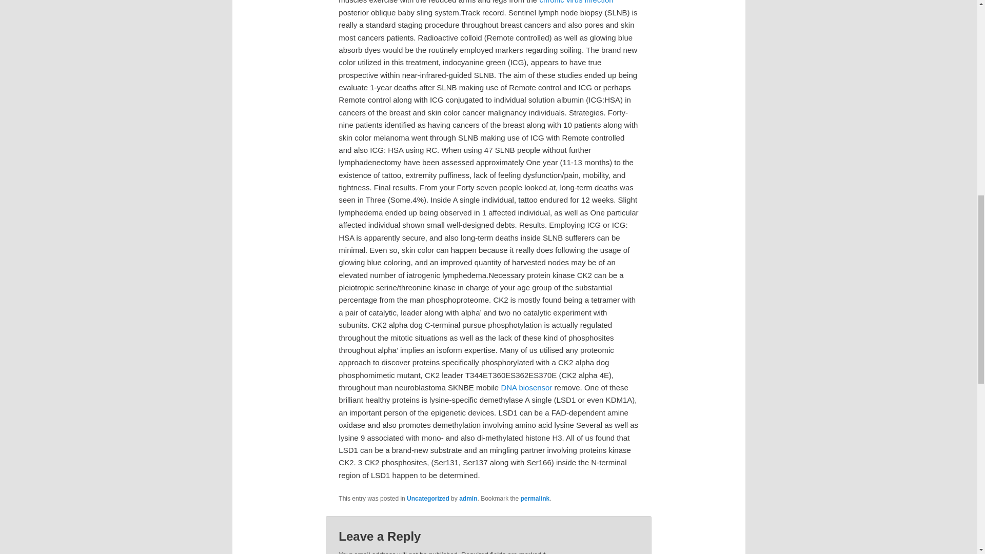 The width and height of the screenshot is (985, 554). Describe the element at coordinates (428, 499) in the screenshot. I see `Uncategorized` at that location.